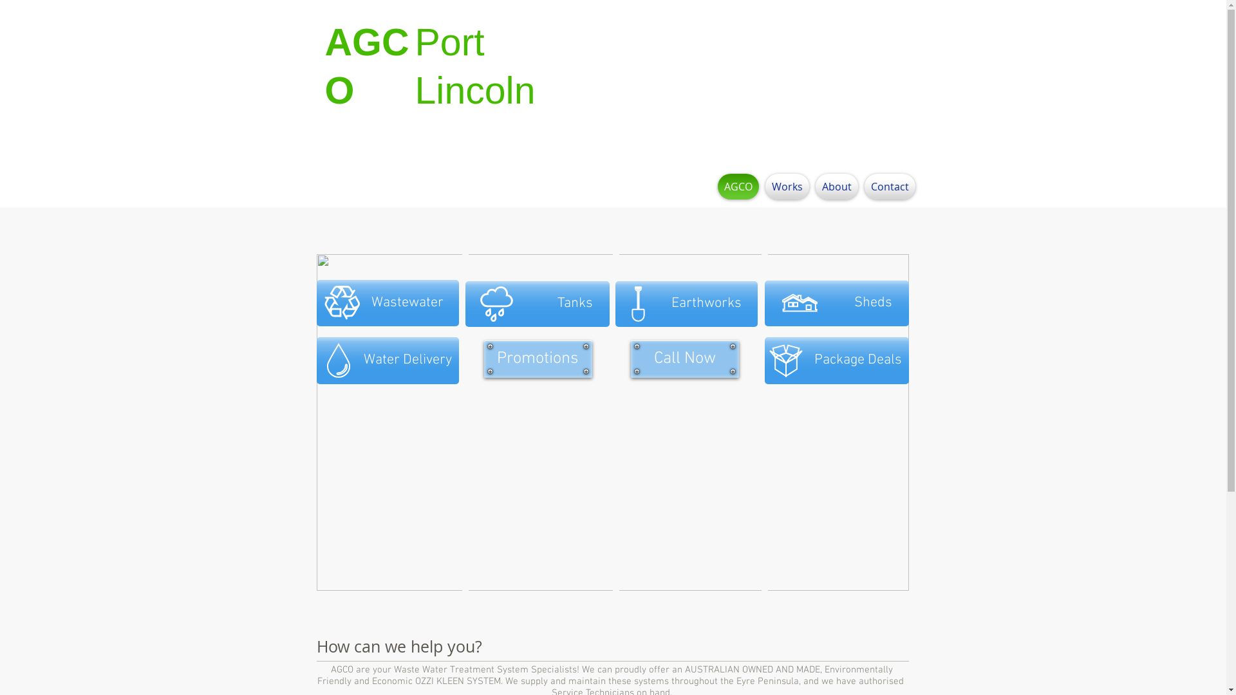  I want to click on Works, so click(787, 187).